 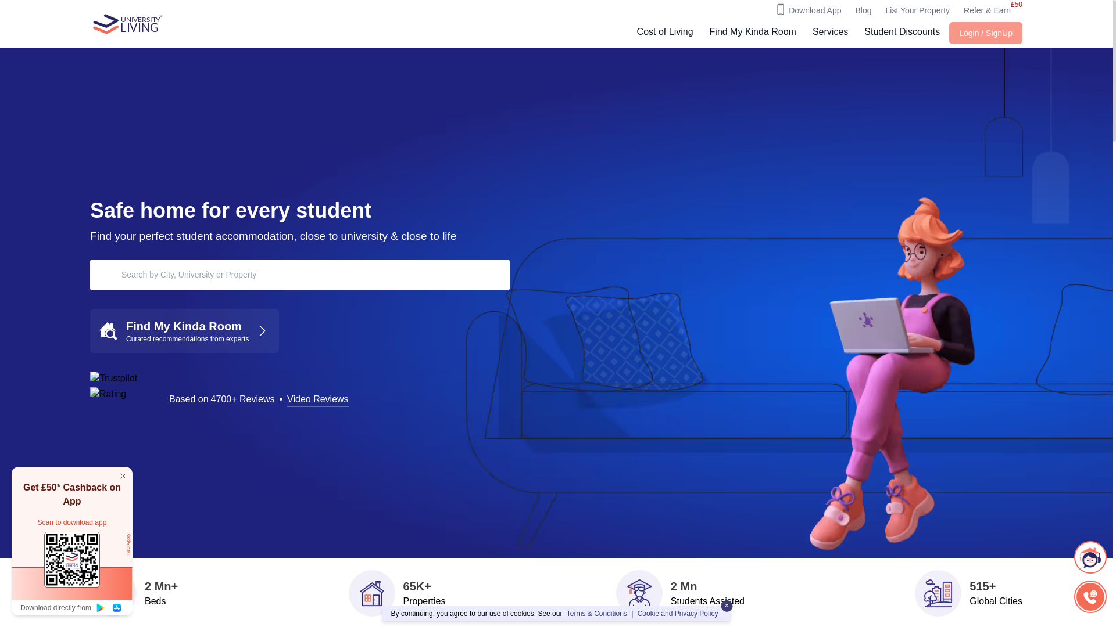 What do you see at coordinates (918, 10) in the screenshot?
I see `List Your Property` at bounding box center [918, 10].